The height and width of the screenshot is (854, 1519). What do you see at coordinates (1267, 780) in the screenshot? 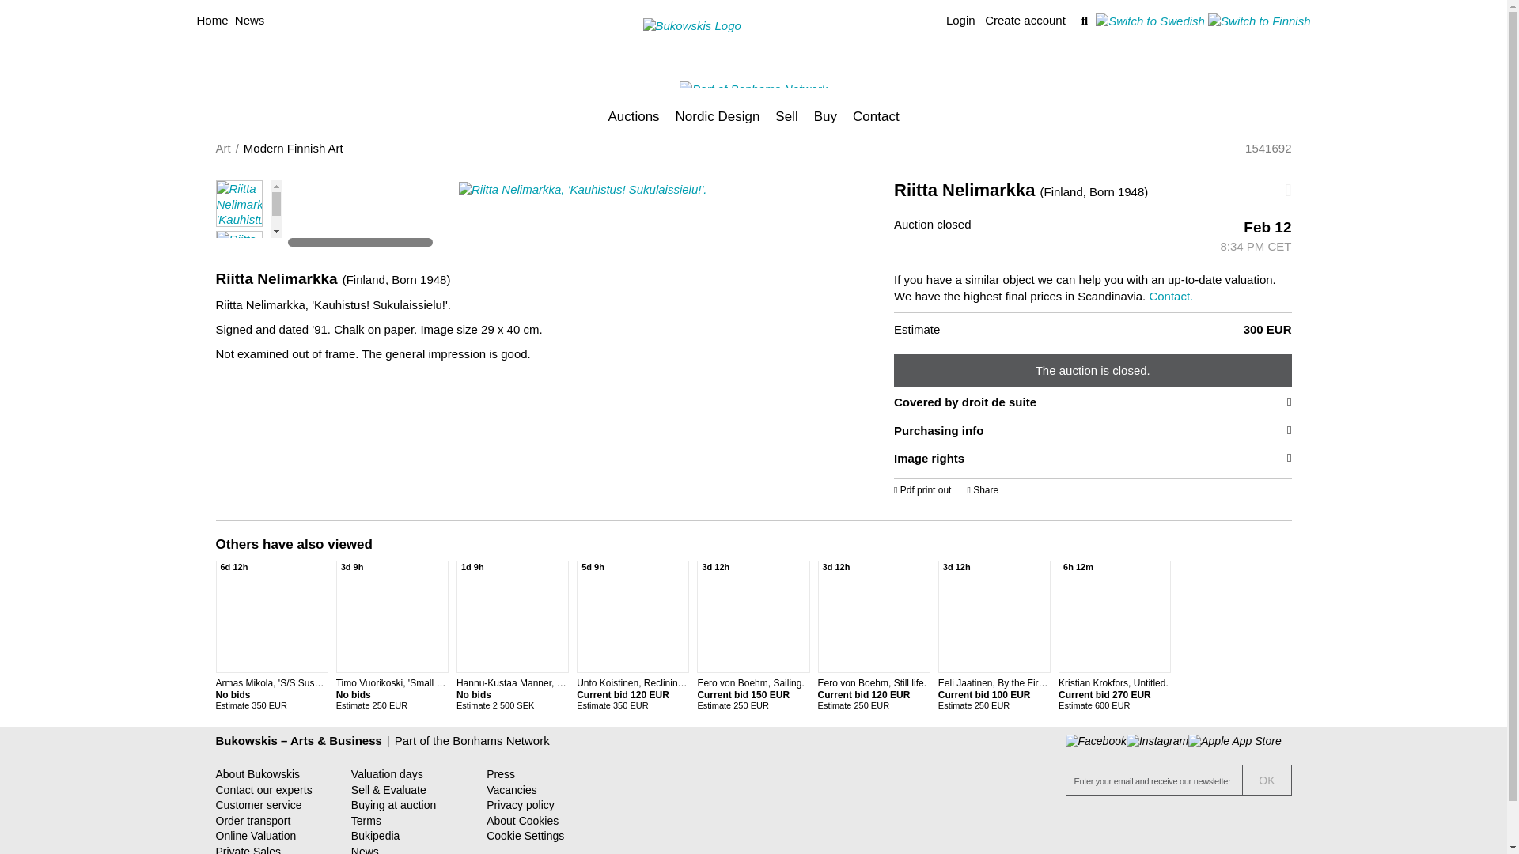
I see `OK` at bounding box center [1267, 780].